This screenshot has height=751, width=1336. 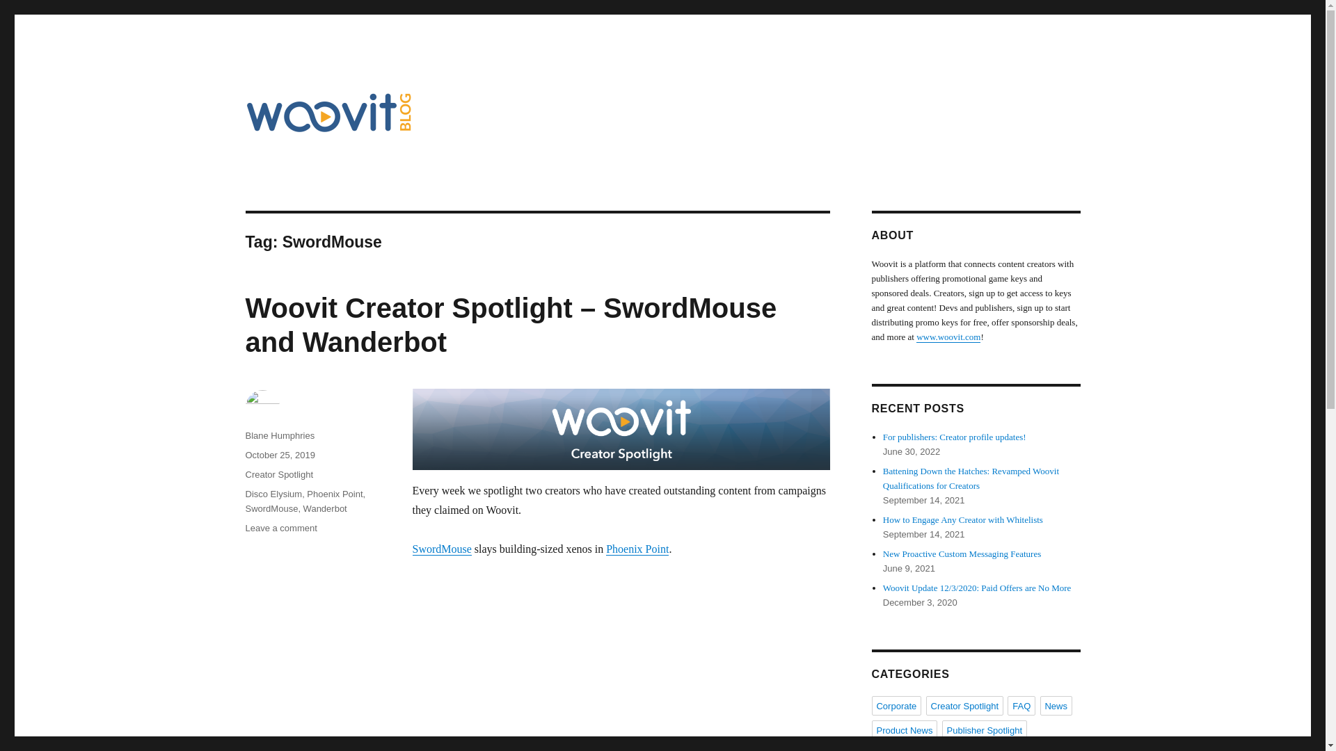 I want to click on New Proactive Custom Messaging Features, so click(x=962, y=554).